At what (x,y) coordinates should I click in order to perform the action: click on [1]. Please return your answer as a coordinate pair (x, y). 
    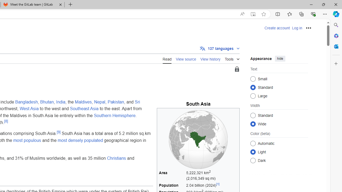
    Looking at the image, I should click on (217, 184).